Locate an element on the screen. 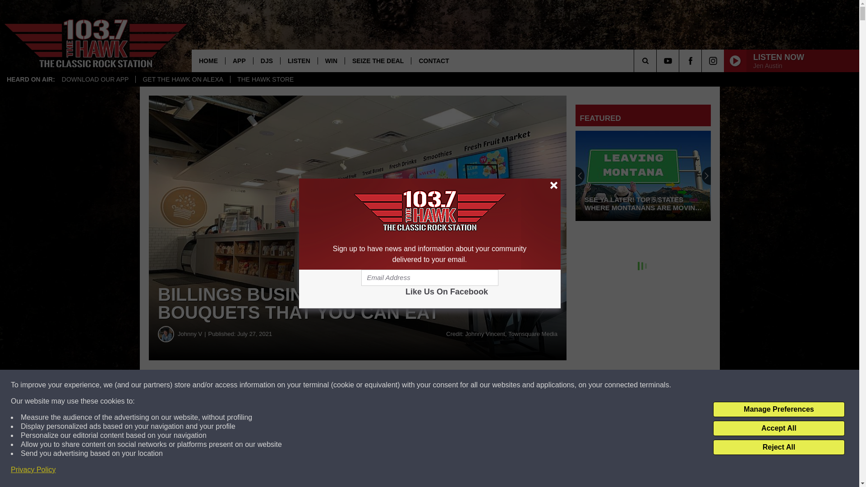  CONTACT is located at coordinates (433, 60).